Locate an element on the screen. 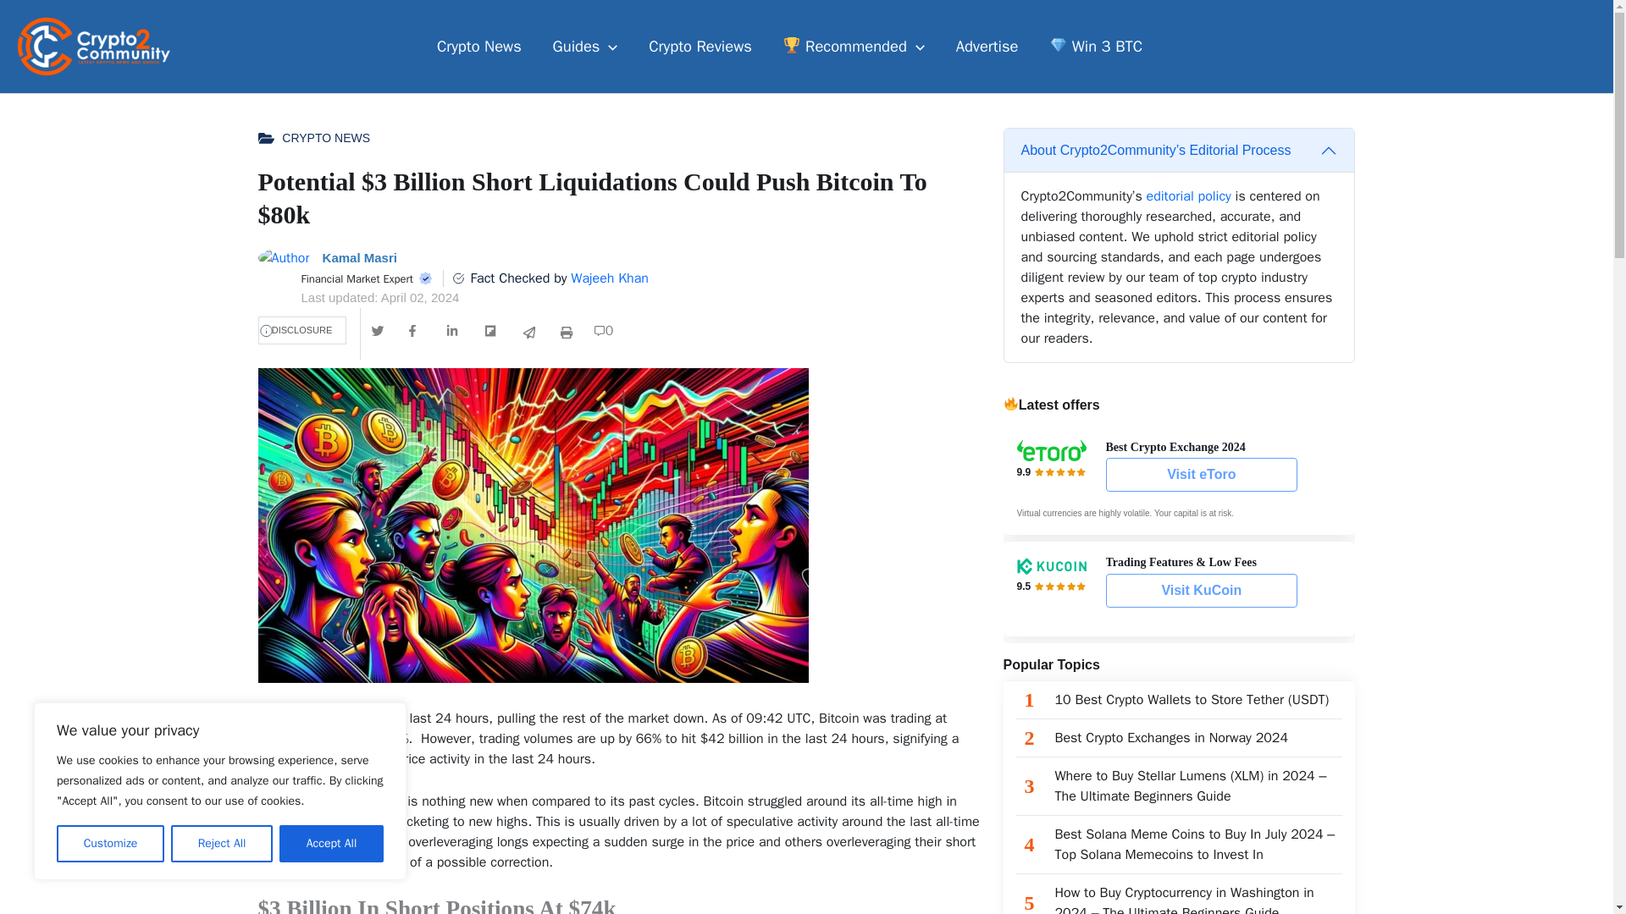 The image size is (1626, 914). Reject All is located at coordinates (222, 844).